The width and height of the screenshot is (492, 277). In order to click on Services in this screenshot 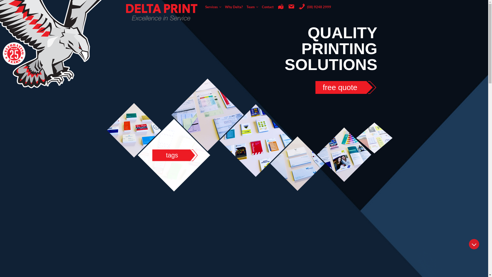, I will do `click(213, 7)`.